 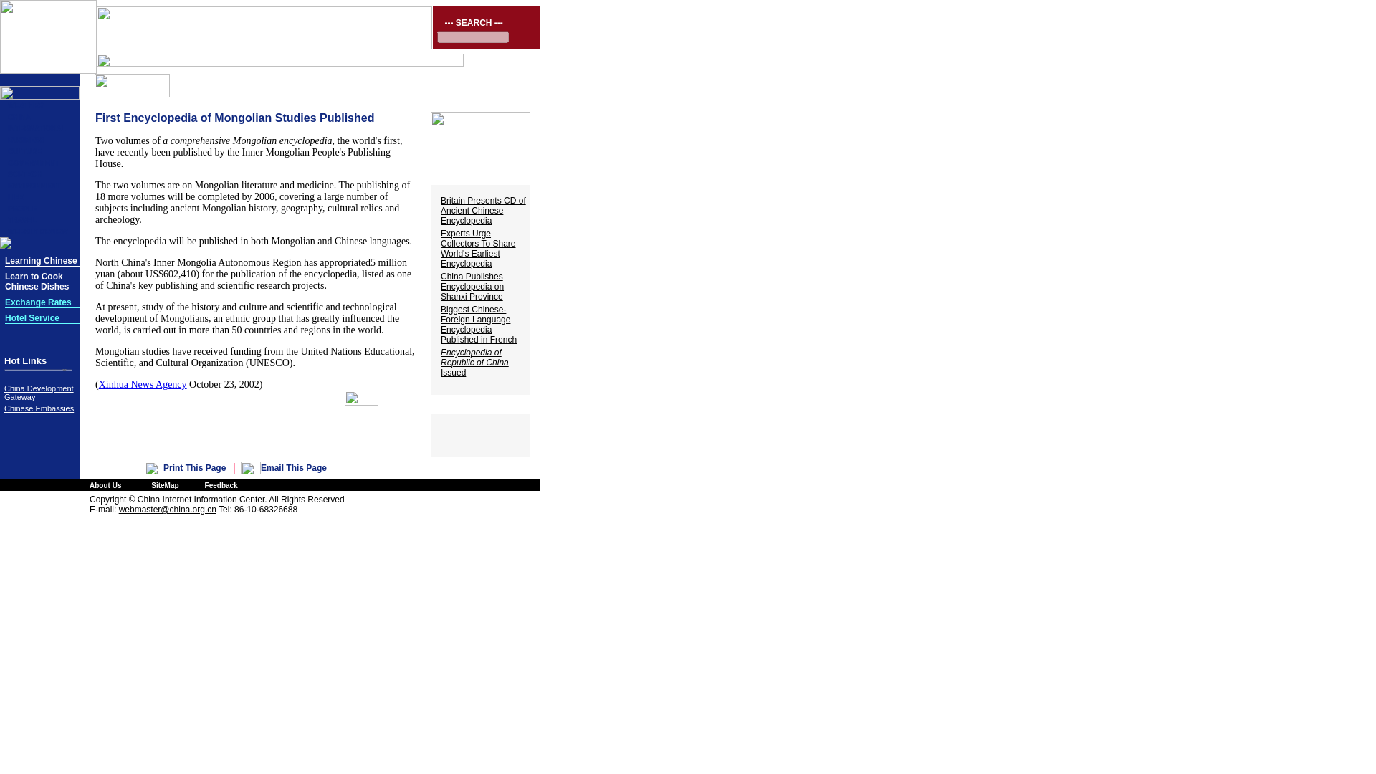 What do you see at coordinates (37, 282) in the screenshot?
I see `Learn to Cook Chinese Dishes` at bounding box center [37, 282].